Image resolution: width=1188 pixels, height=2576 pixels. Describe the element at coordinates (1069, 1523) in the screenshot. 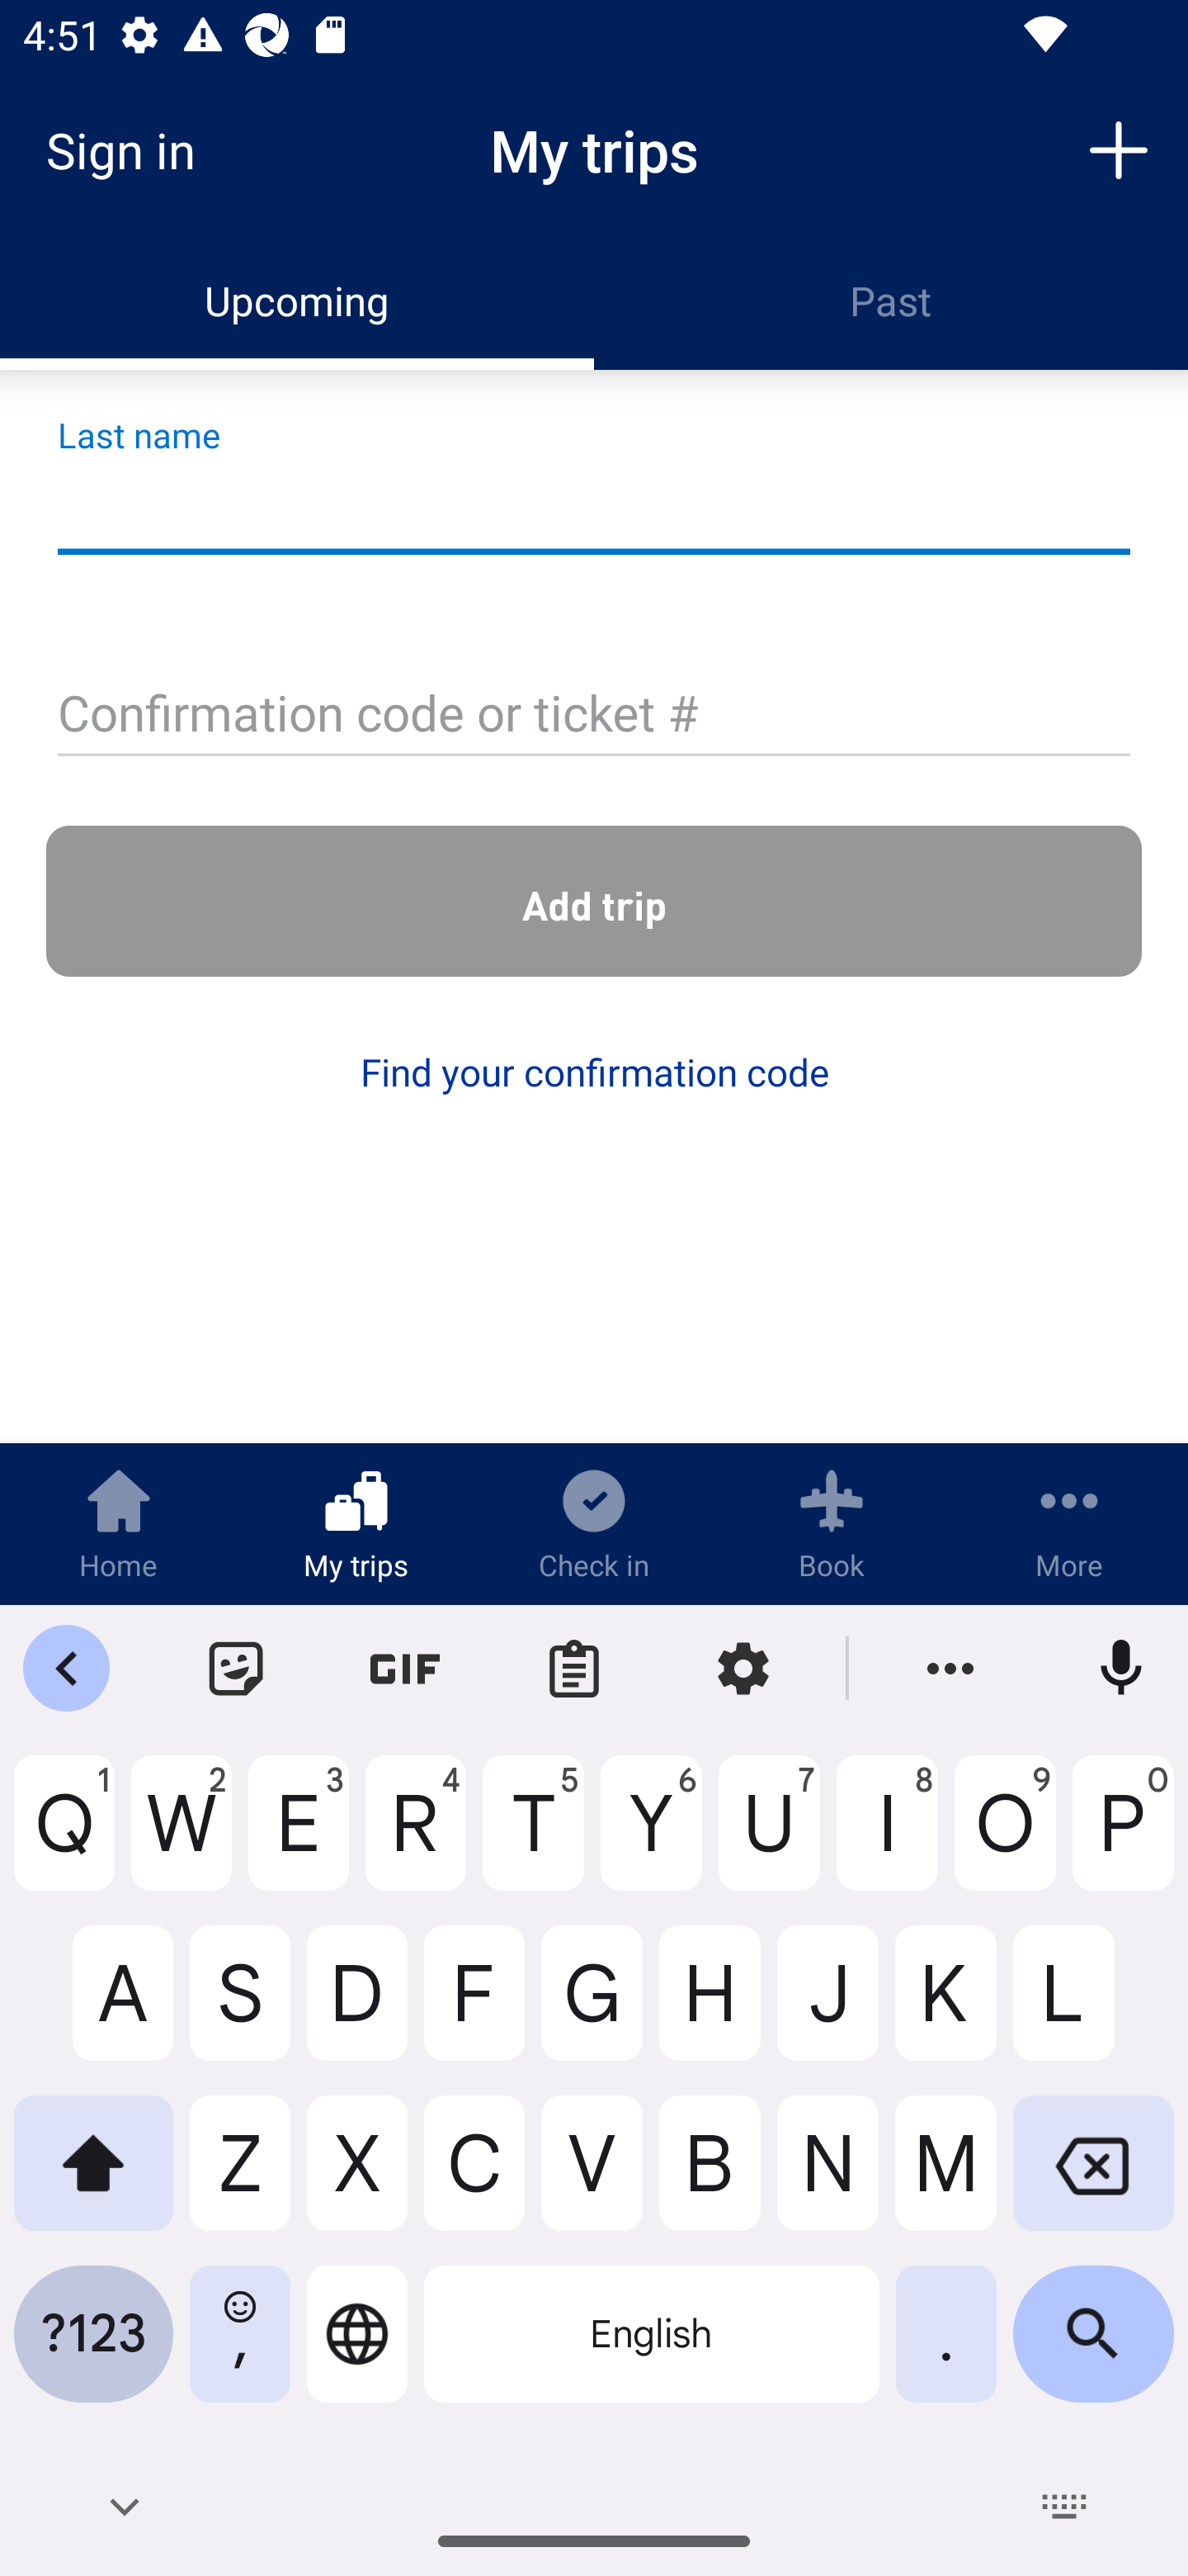

I see `More` at that location.